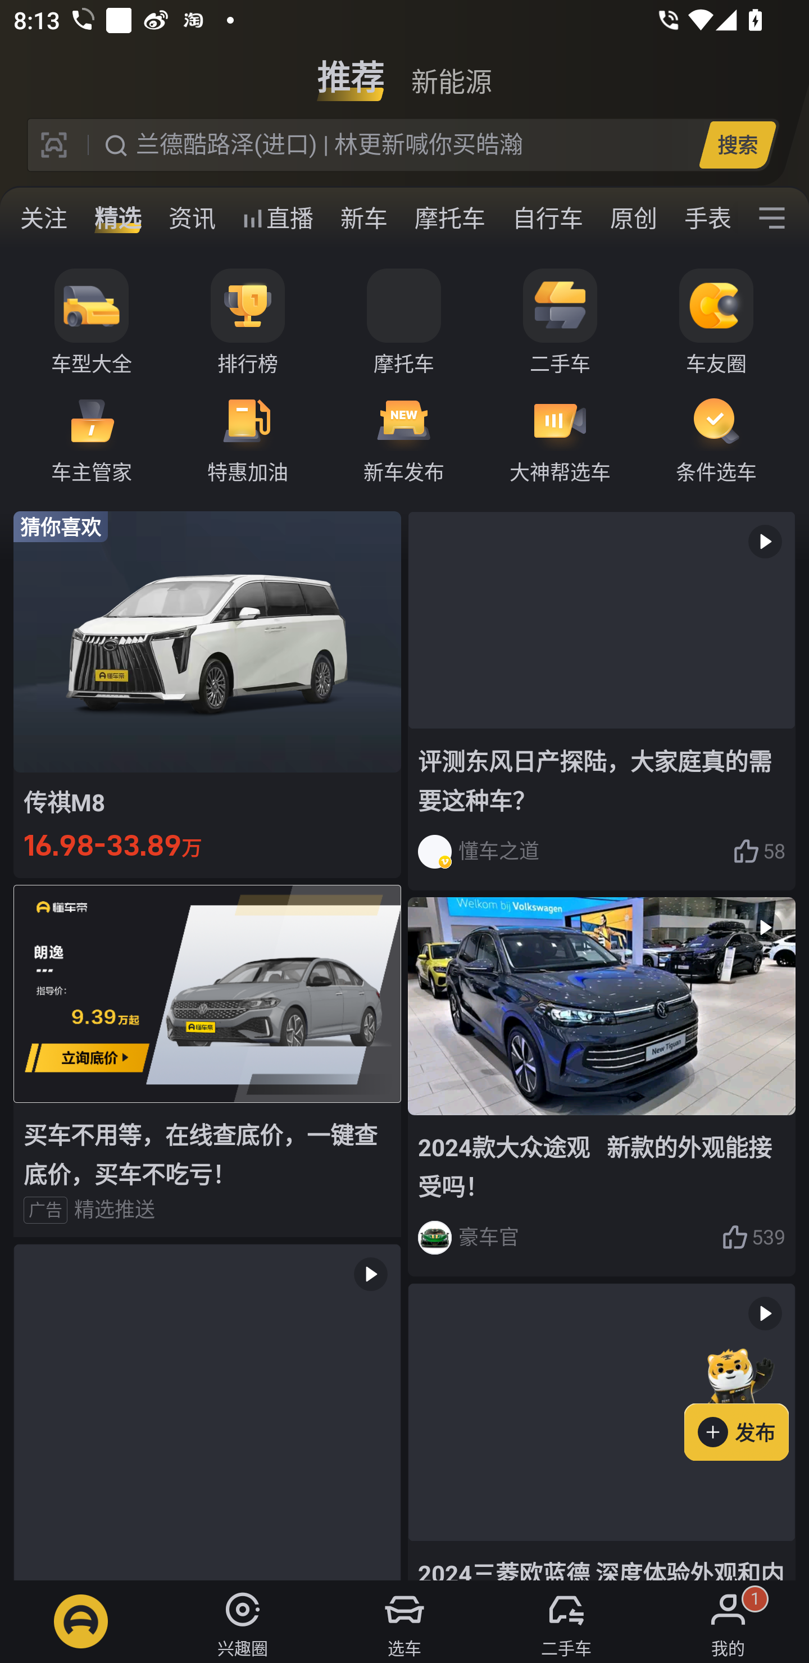  Describe the element at coordinates (44, 218) in the screenshot. I see `关注` at that location.